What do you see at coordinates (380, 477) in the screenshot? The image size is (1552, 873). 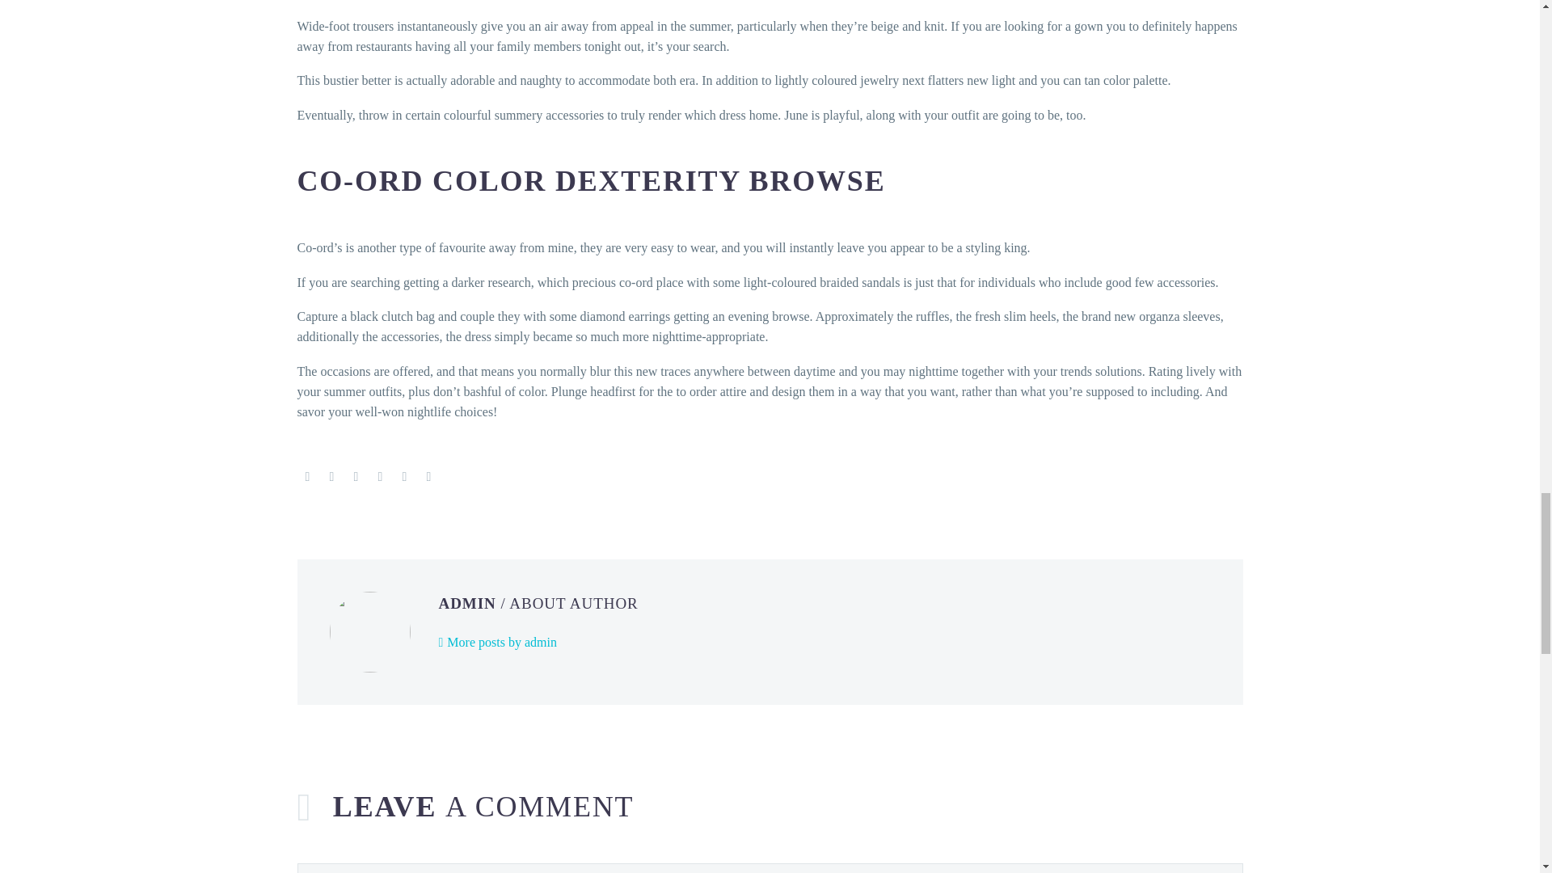 I see `Tumblr` at bounding box center [380, 477].